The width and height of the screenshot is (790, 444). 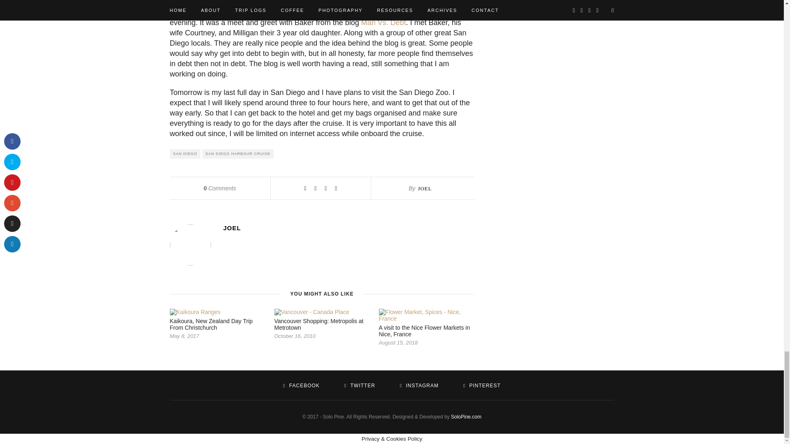 I want to click on JOEL, so click(x=425, y=188).